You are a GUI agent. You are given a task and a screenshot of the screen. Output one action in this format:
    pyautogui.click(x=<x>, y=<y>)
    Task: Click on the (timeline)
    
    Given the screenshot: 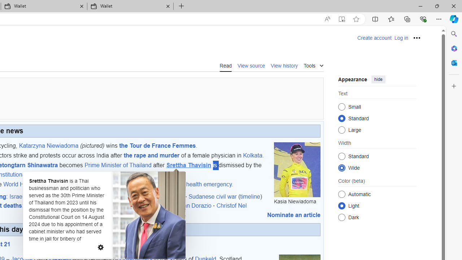 What is the action you would take?
    pyautogui.click(x=250, y=196)
    